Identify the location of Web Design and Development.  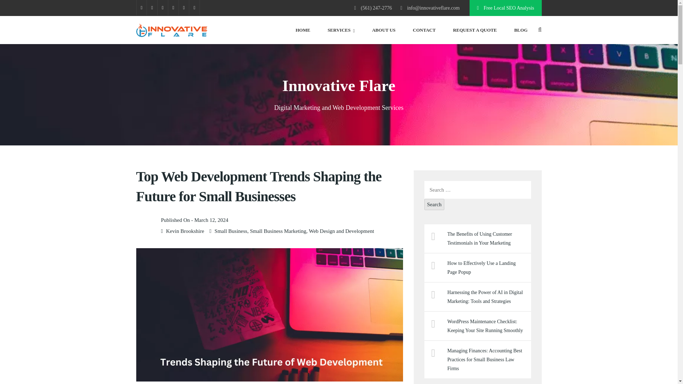
(341, 231).